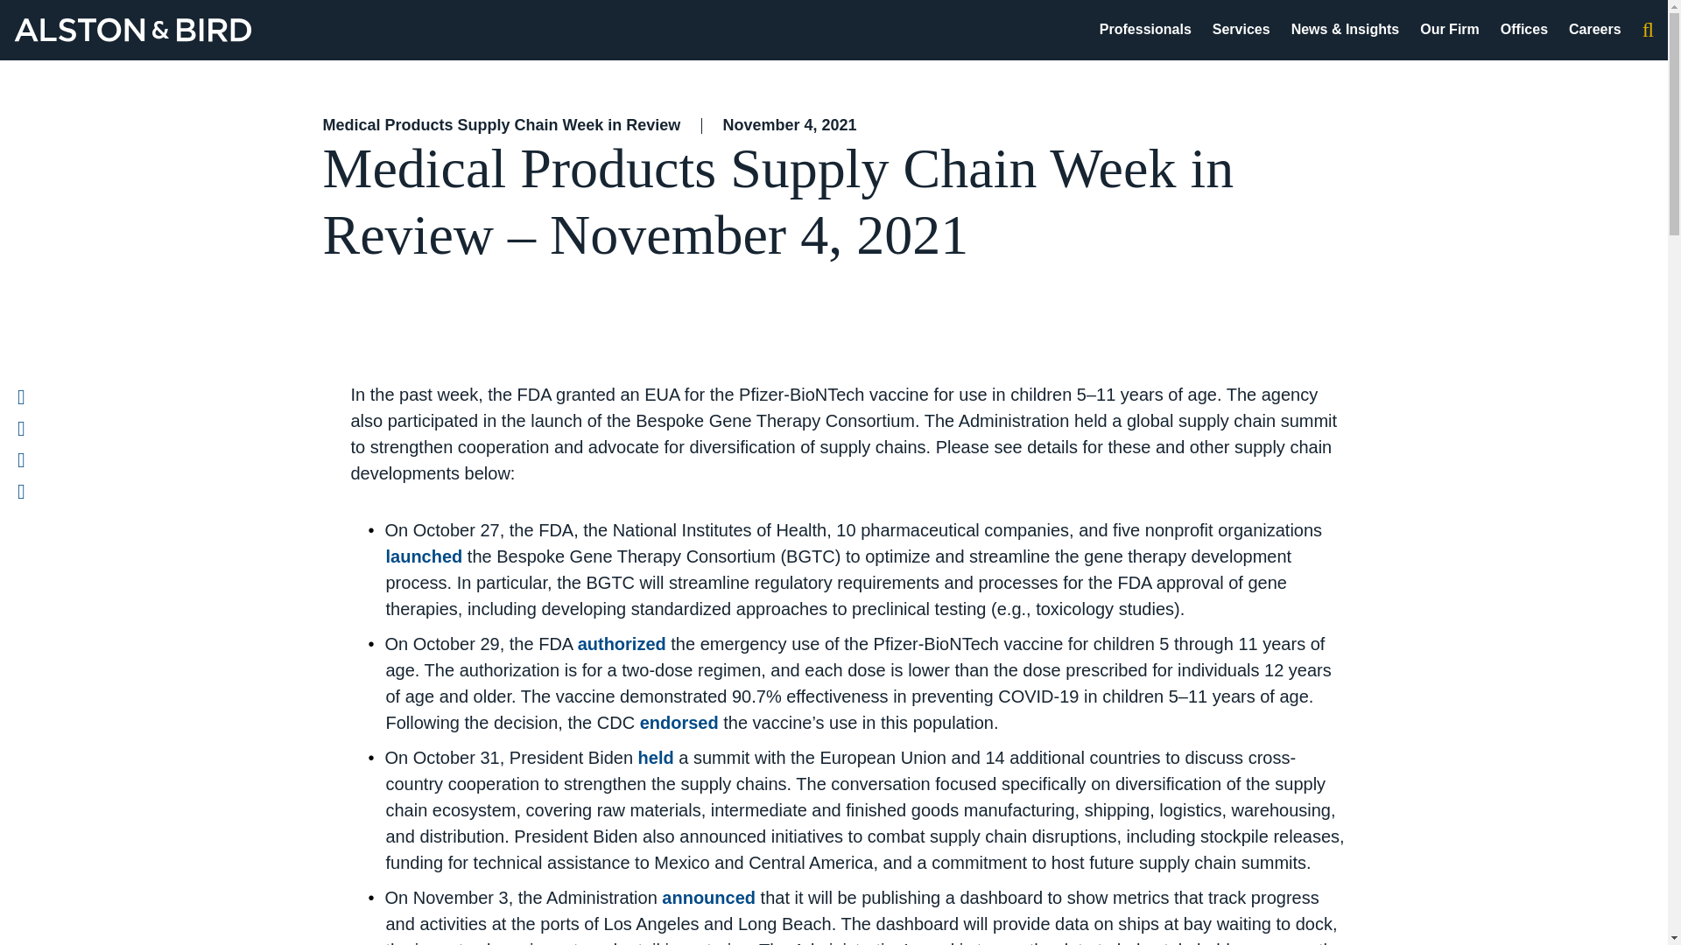  Describe the element at coordinates (1450, 29) in the screenshot. I see `Our Firm` at that location.